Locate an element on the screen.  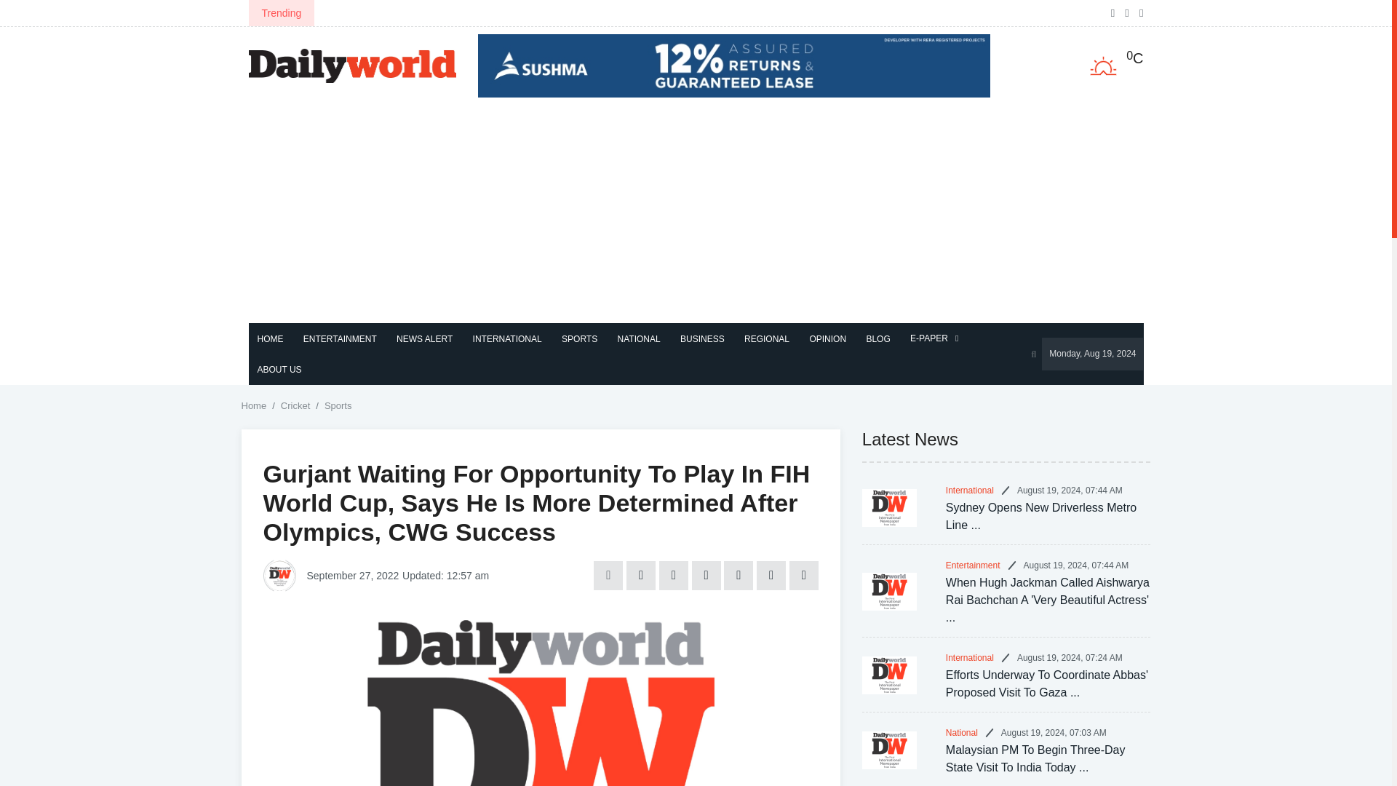
REGIONAL is located at coordinates (767, 339).